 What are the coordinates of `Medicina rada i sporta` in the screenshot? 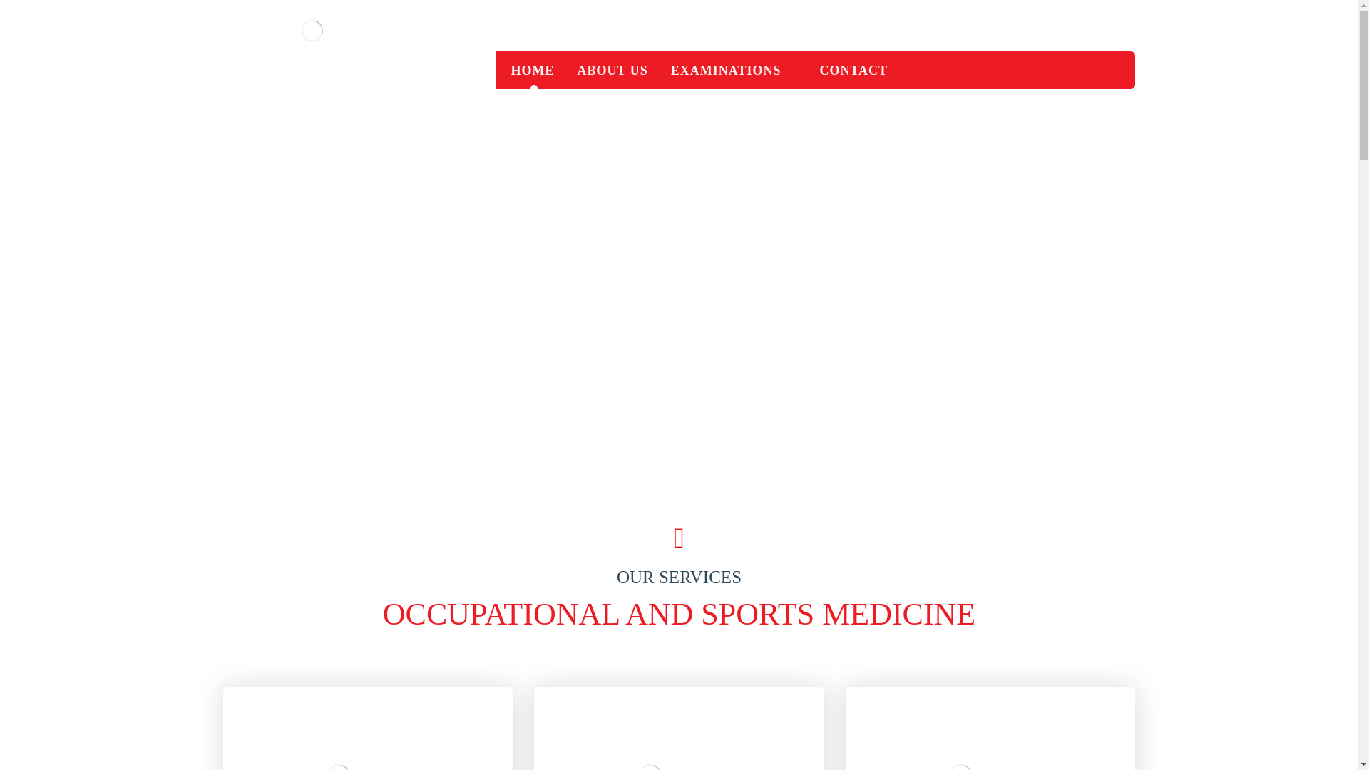 It's located at (733, 70).